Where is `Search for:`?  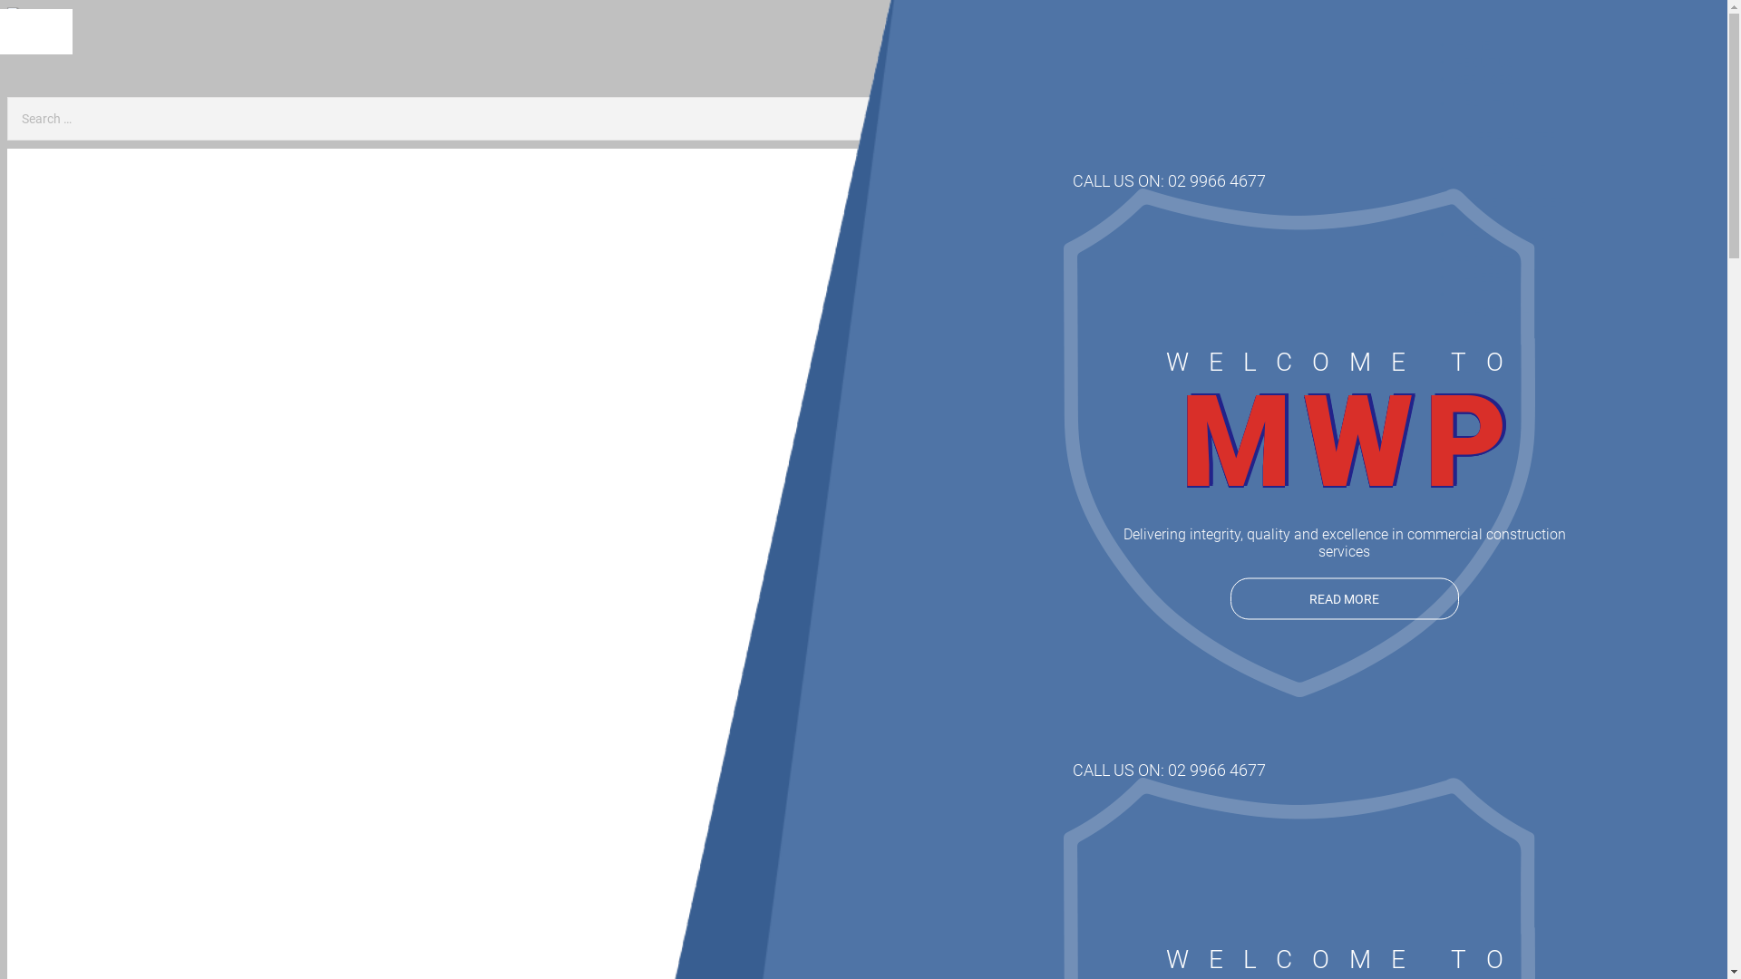 Search for: is located at coordinates (678, 119).